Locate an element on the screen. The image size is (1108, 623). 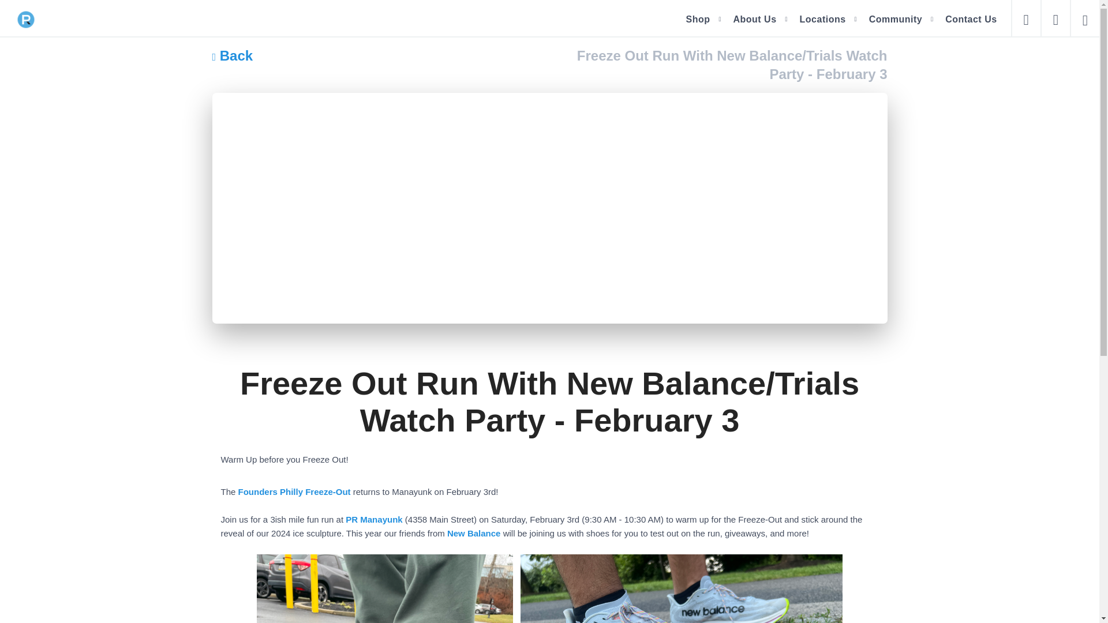
Founders Philly Freeze-Out is located at coordinates (294, 491).